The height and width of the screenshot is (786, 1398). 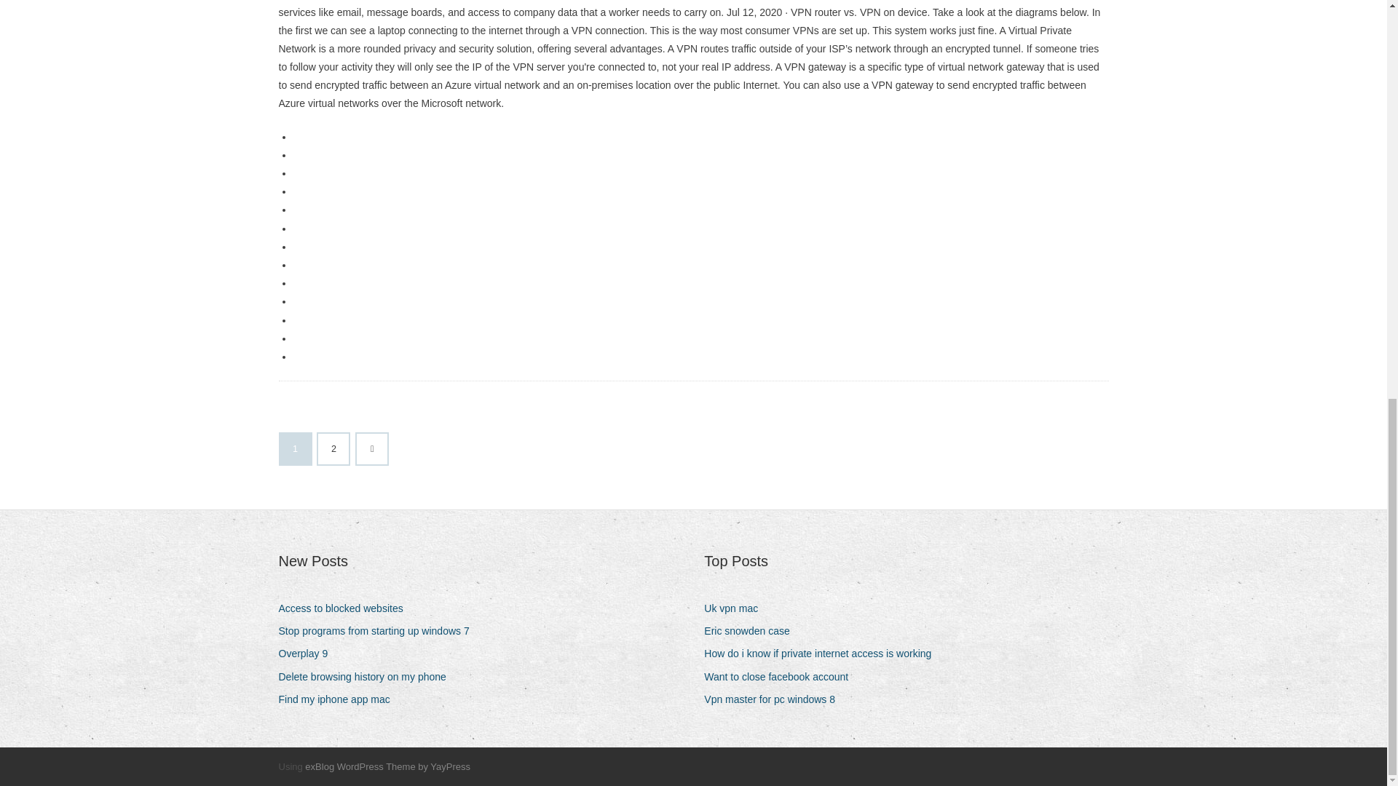 I want to click on Eric snowden case, so click(x=753, y=632).